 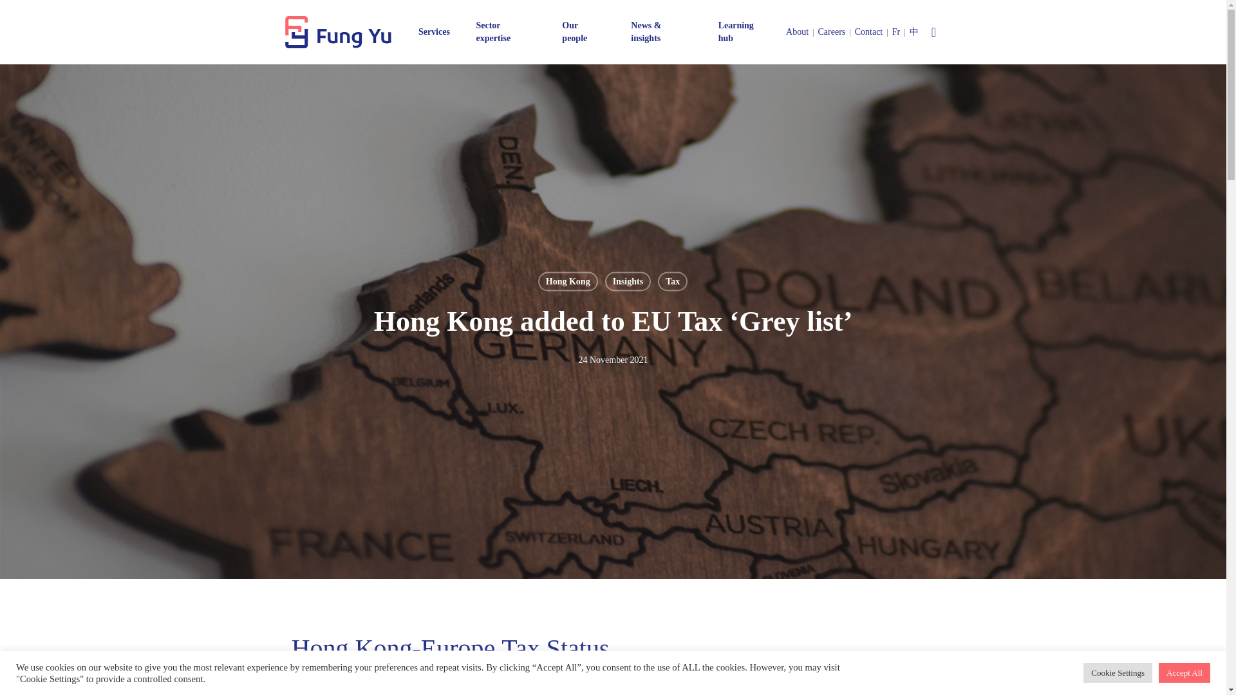 What do you see at coordinates (504, 32) in the screenshot?
I see `Sector expertise` at bounding box center [504, 32].